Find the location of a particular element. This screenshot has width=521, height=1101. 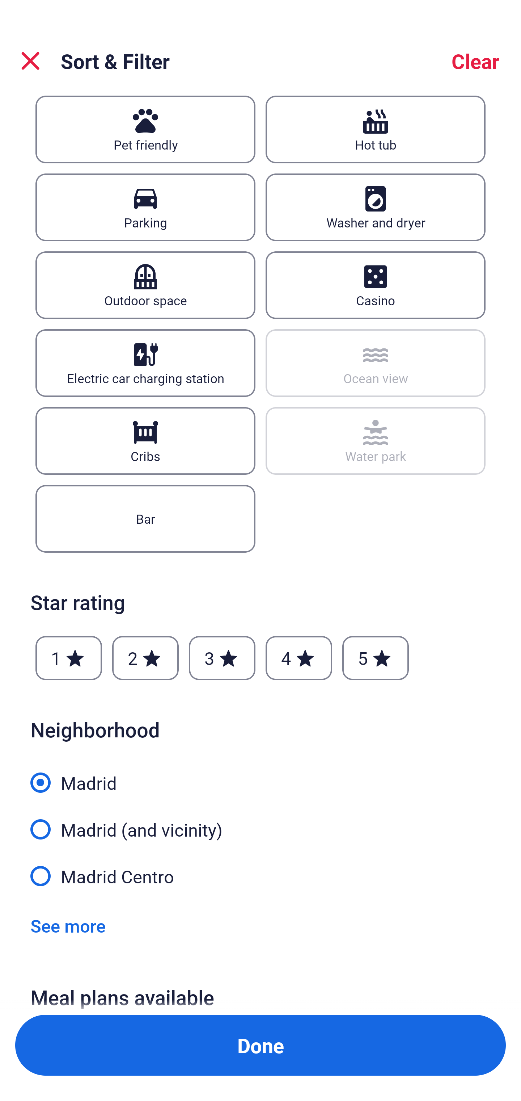

Washer and dryer is located at coordinates (376, 207).